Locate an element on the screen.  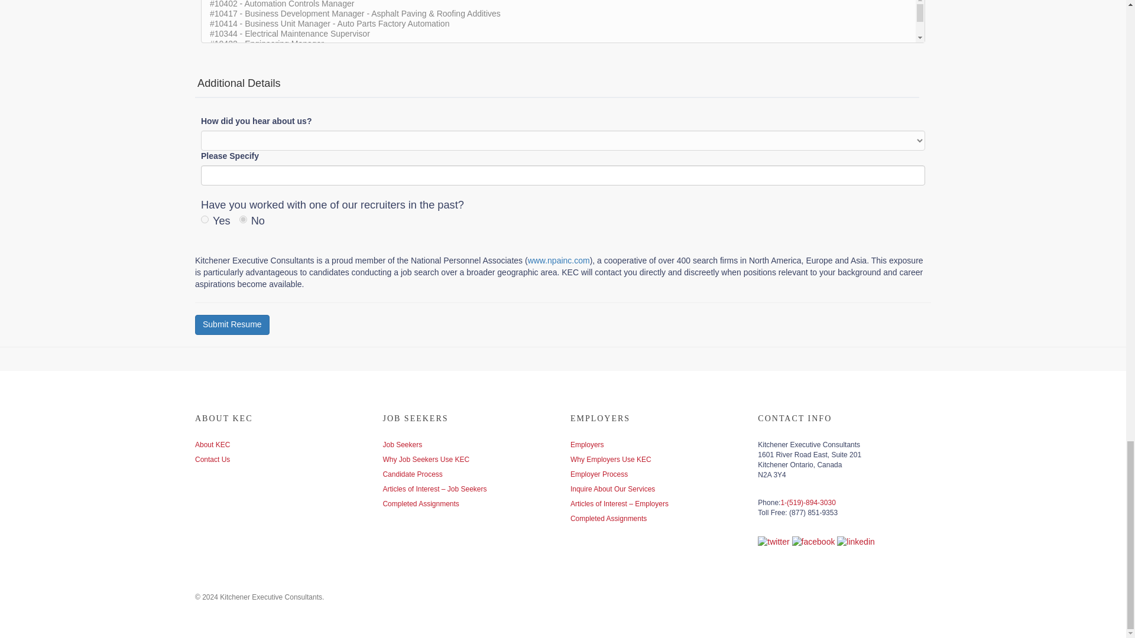
Submit Resume is located at coordinates (232, 325).